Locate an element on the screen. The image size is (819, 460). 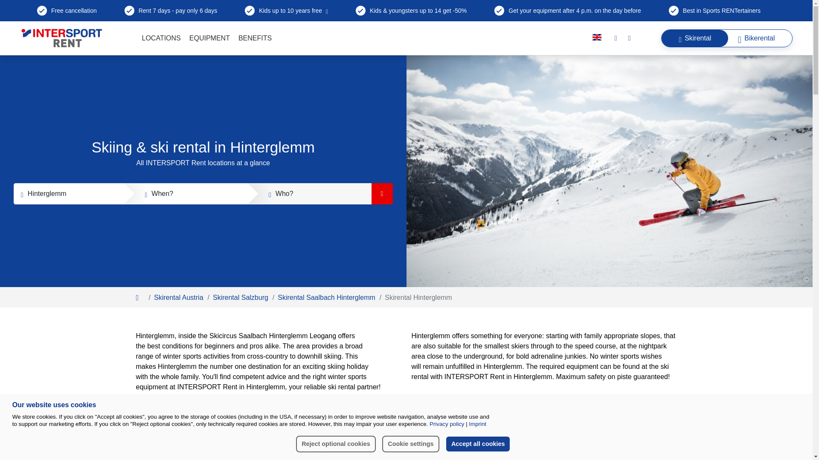
Privacy policy is located at coordinates (447, 424).